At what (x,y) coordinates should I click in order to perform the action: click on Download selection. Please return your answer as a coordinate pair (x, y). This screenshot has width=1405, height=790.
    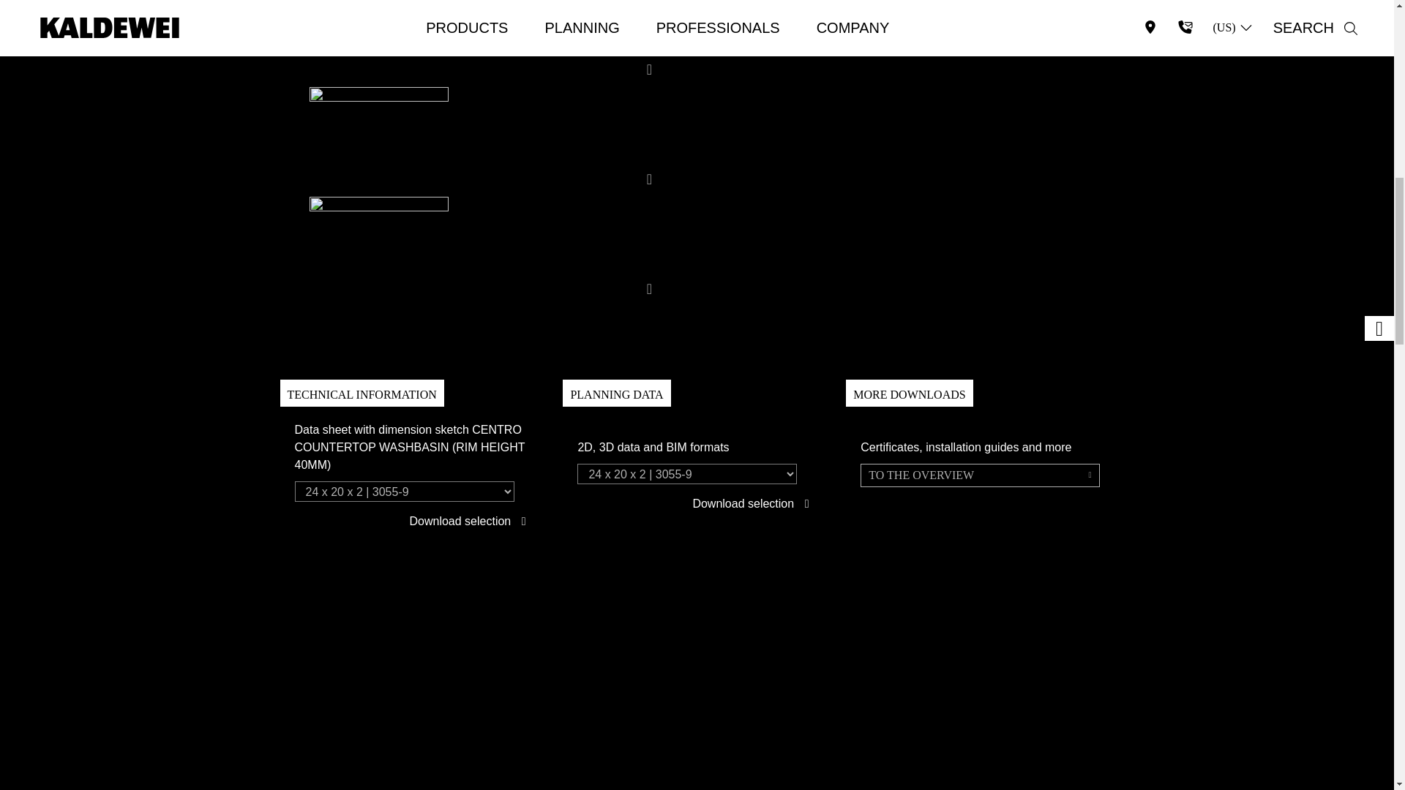
    Looking at the image, I should click on (470, 521).